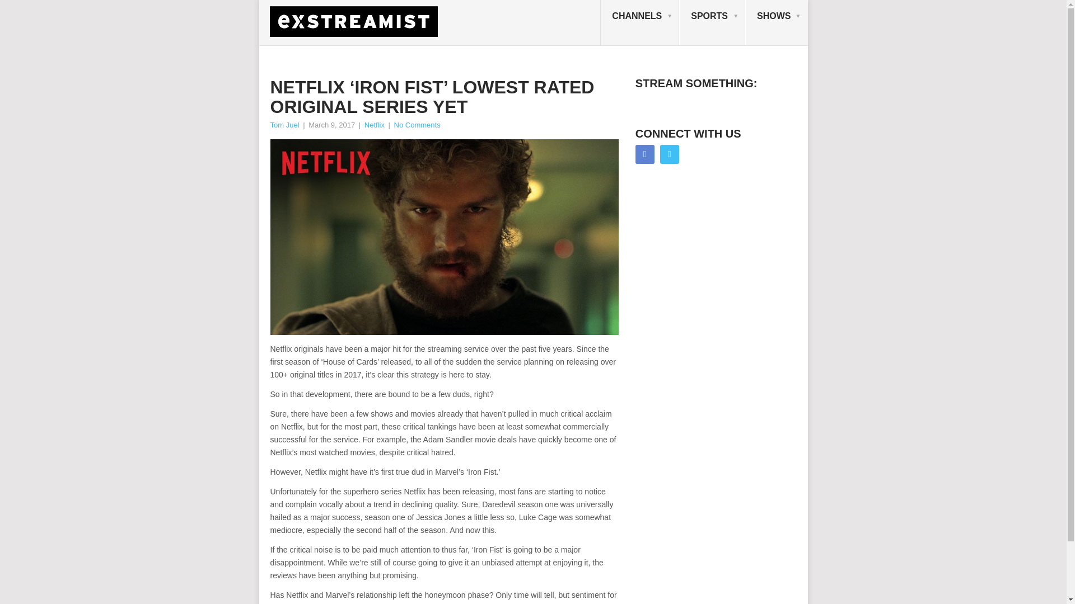 The image size is (1075, 604). Describe the element at coordinates (645, 154) in the screenshot. I see `Facebook` at that location.